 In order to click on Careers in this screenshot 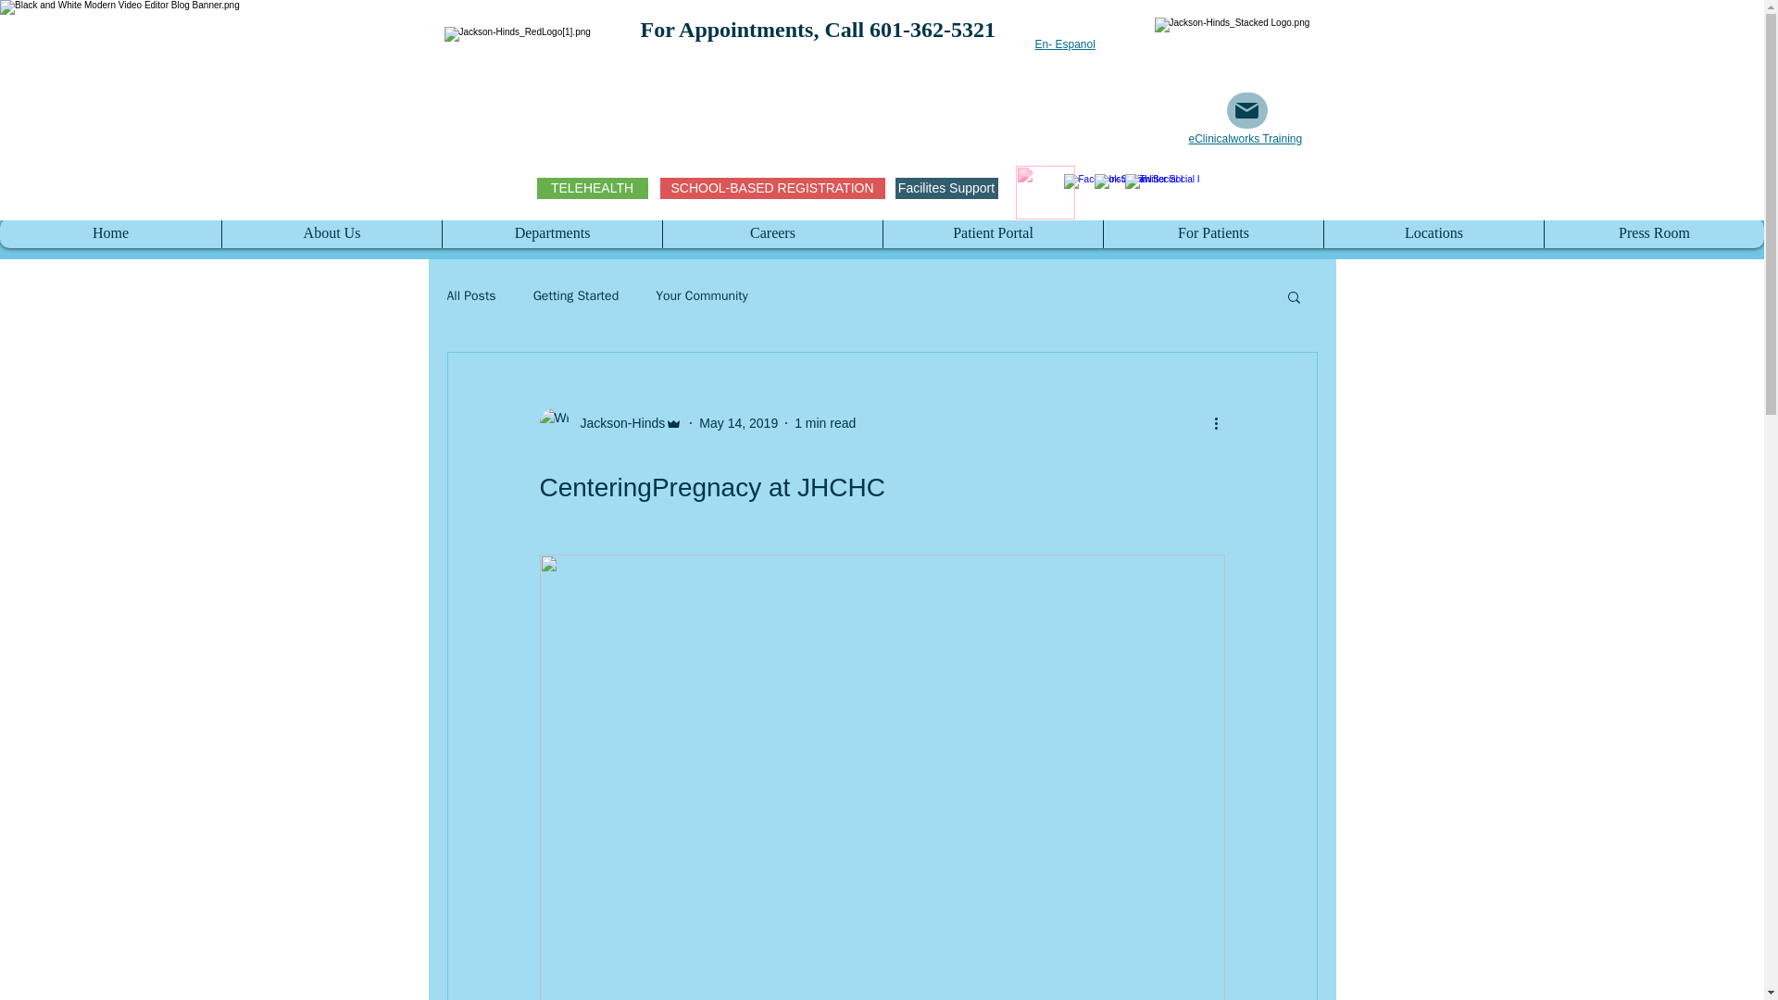, I will do `click(771, 233)`.